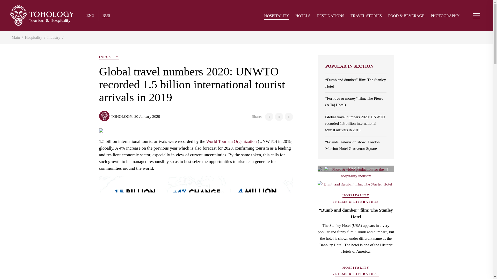  Describe the element at coordinates (366, 17) in the screenshot. I see `TRAVEL STORIES` at that location.